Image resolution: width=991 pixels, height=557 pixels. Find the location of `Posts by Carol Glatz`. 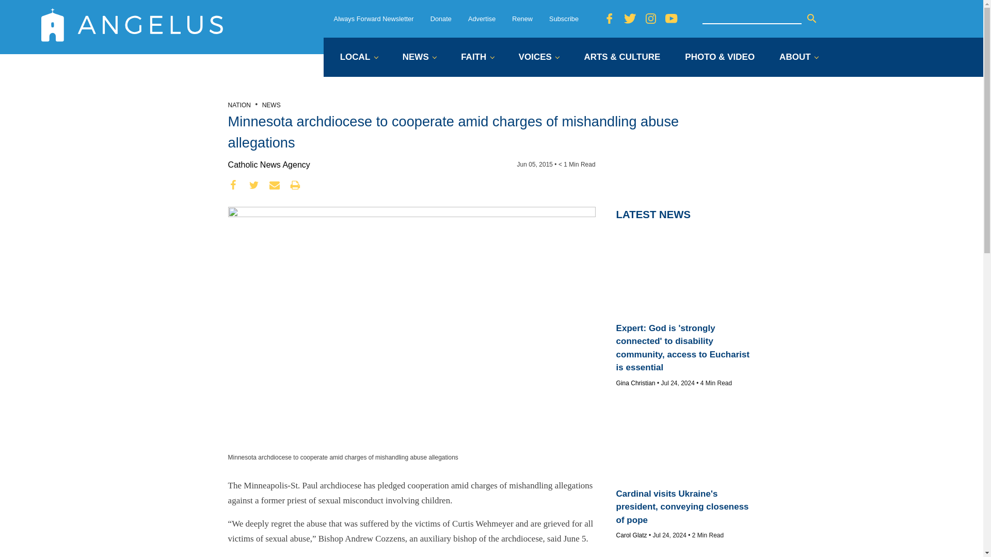

Posts by Carol Glatz is located at coordinates (632, 535).